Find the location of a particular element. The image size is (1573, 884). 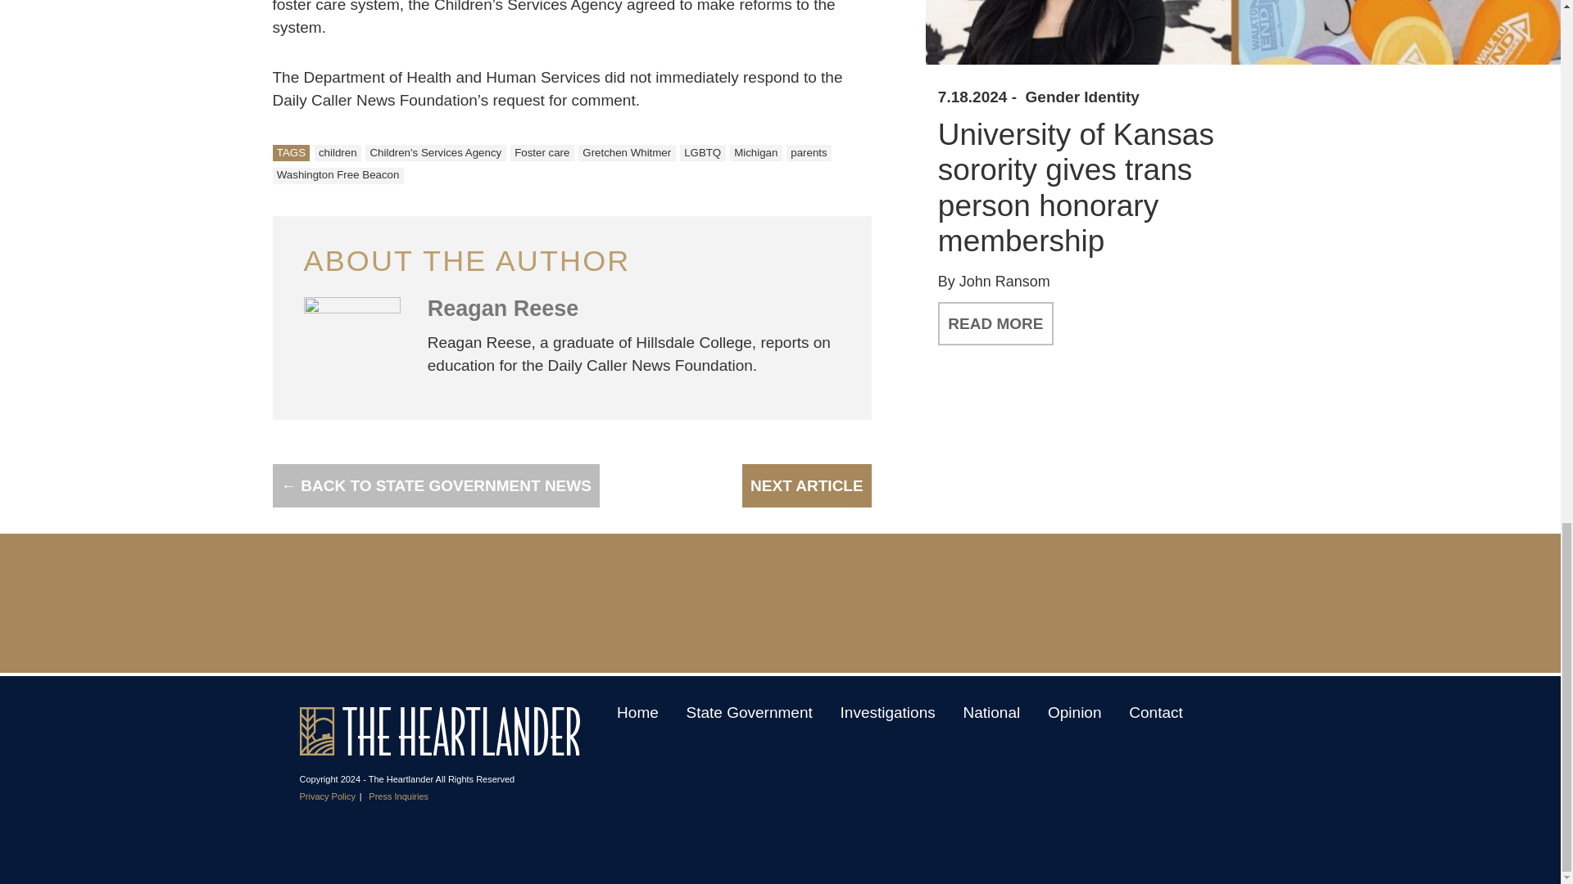

Foster care is located at coordinates (542, 152).